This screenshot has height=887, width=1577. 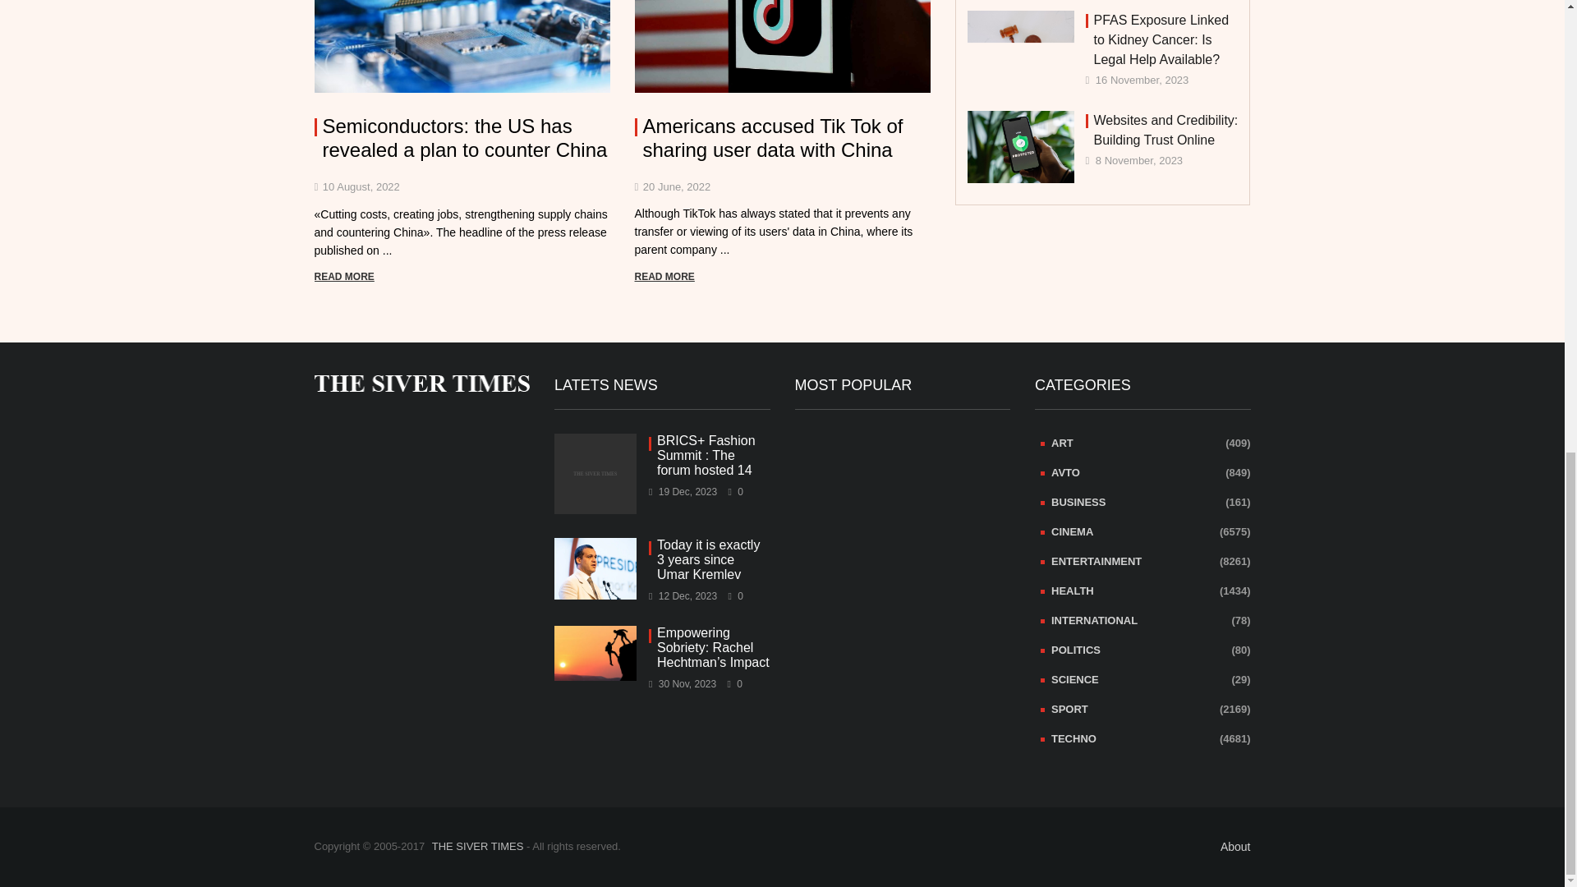 What do you see at coordinates (343, 277) in the screenshot?
I see `READ MORE` at bounding box center [343, 277].